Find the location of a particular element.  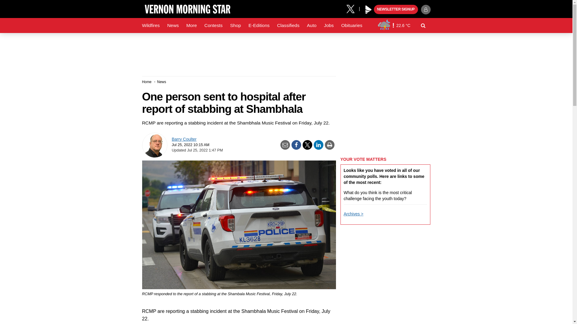

Wildfires is located at coordinates (151, 25).